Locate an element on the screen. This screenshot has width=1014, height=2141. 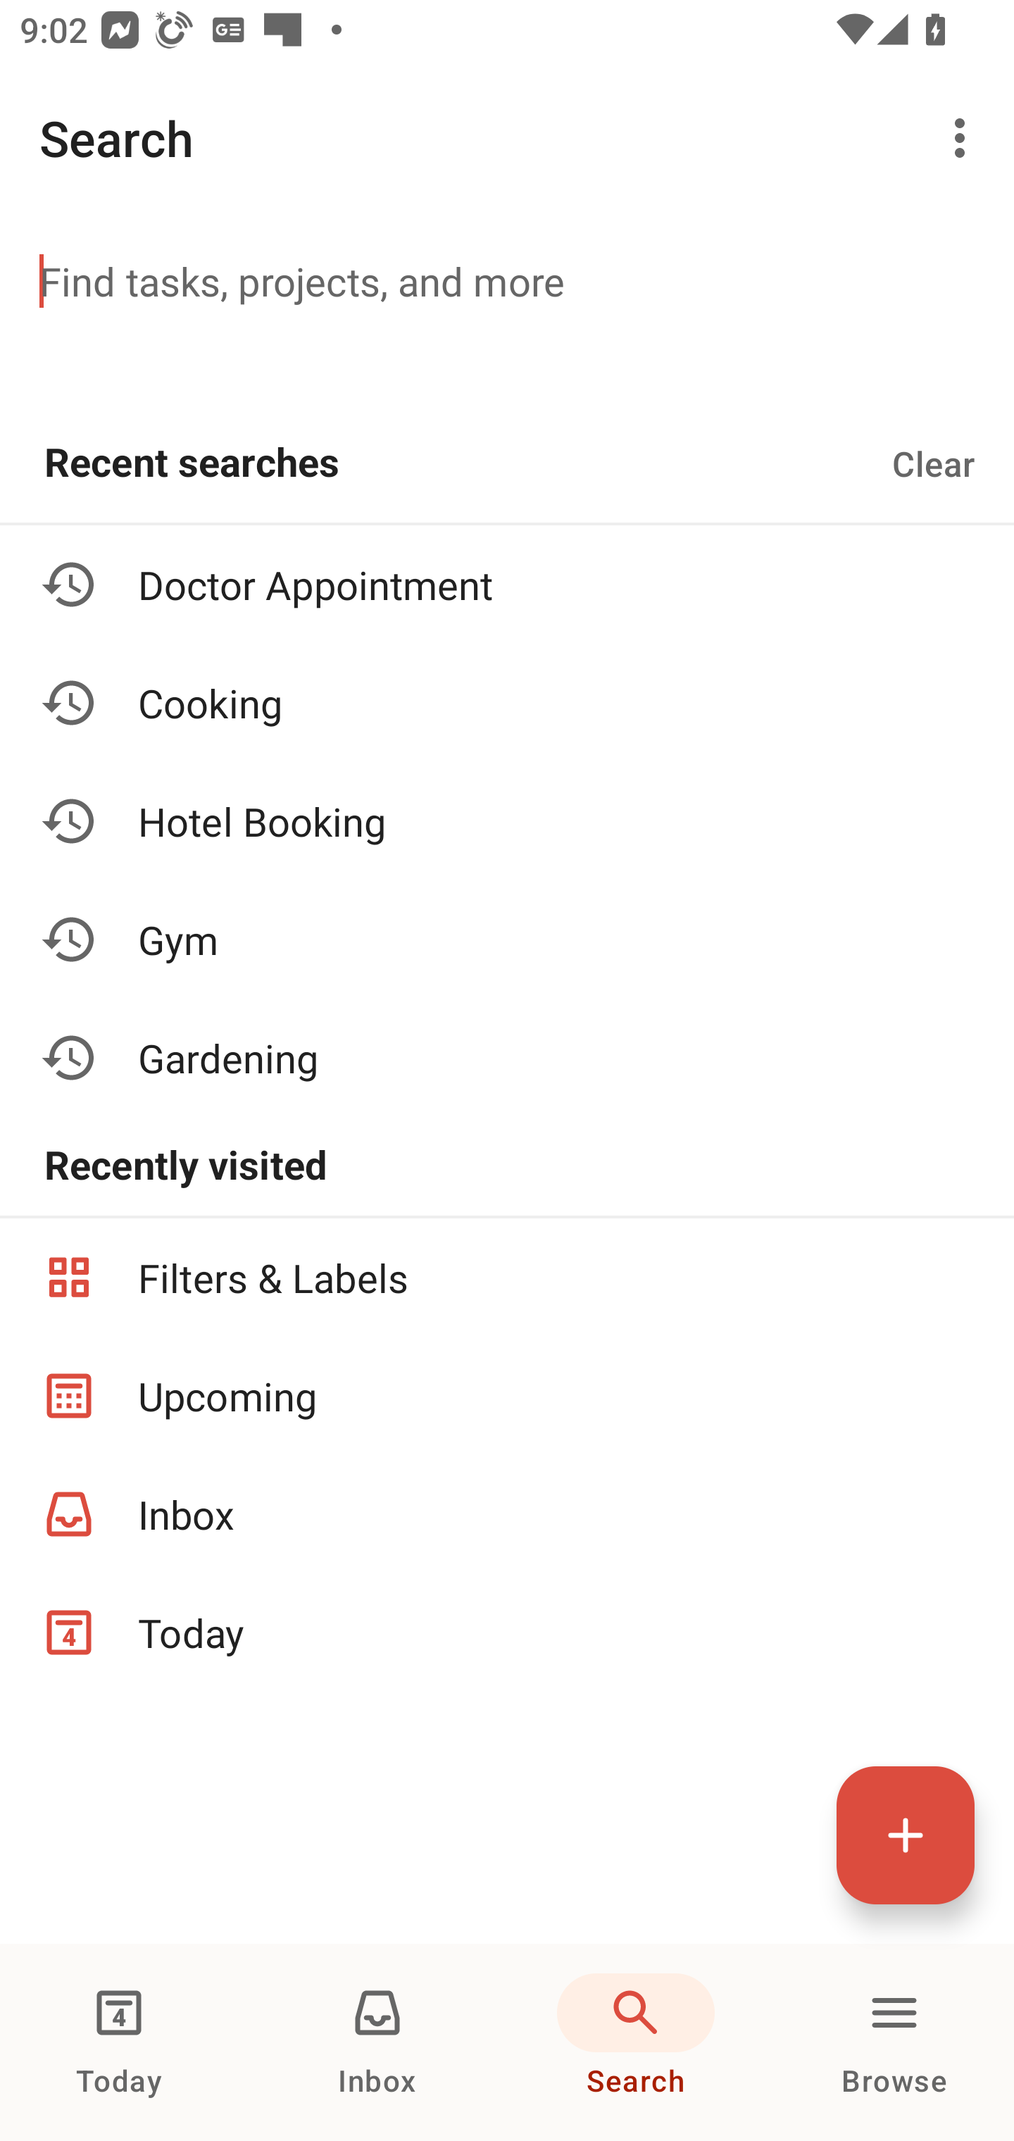
Doctor Appointment is located at coordinates (507, 585).